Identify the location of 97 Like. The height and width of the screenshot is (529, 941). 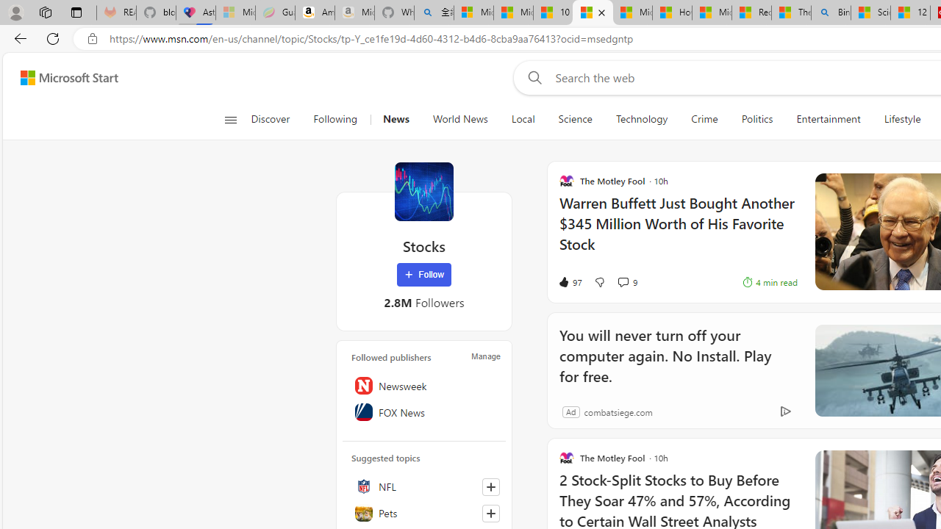
(570, 282).